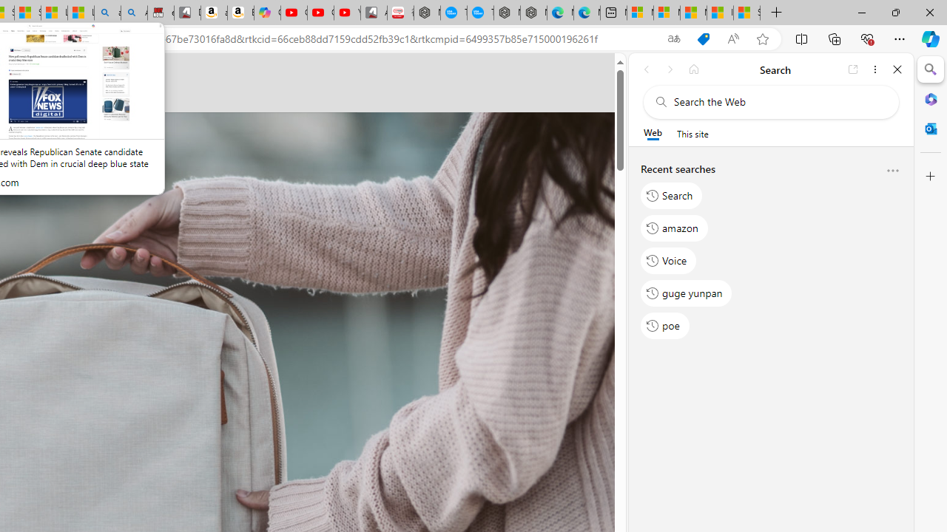  What do you see at coordinates (673, 39) in the screenshot?
I see `Show translate options` at bounding box center [673, 39].